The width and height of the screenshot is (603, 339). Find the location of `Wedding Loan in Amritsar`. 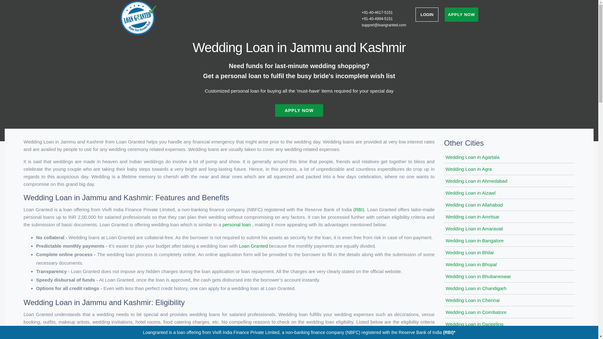

Wedding Loan in Amritsar is located at coordinates (472, 217).